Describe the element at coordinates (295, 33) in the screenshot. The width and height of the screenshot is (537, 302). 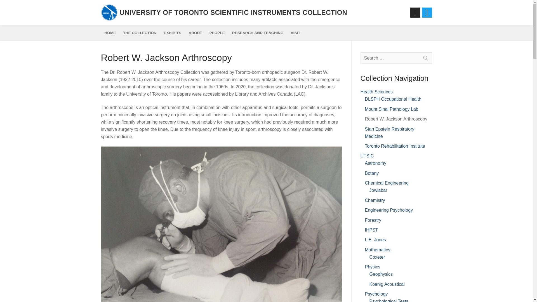
I see `VISIT` at that location.